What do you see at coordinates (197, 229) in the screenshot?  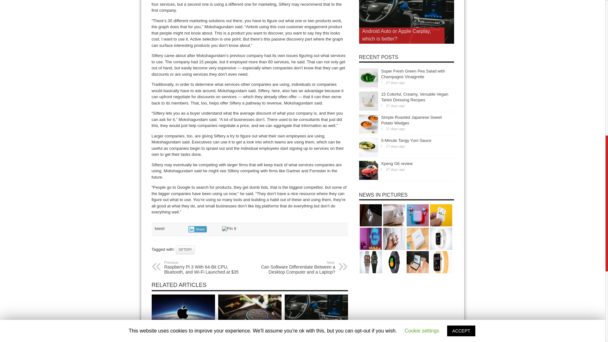 I see `Share` at bounding box center [197, 229].